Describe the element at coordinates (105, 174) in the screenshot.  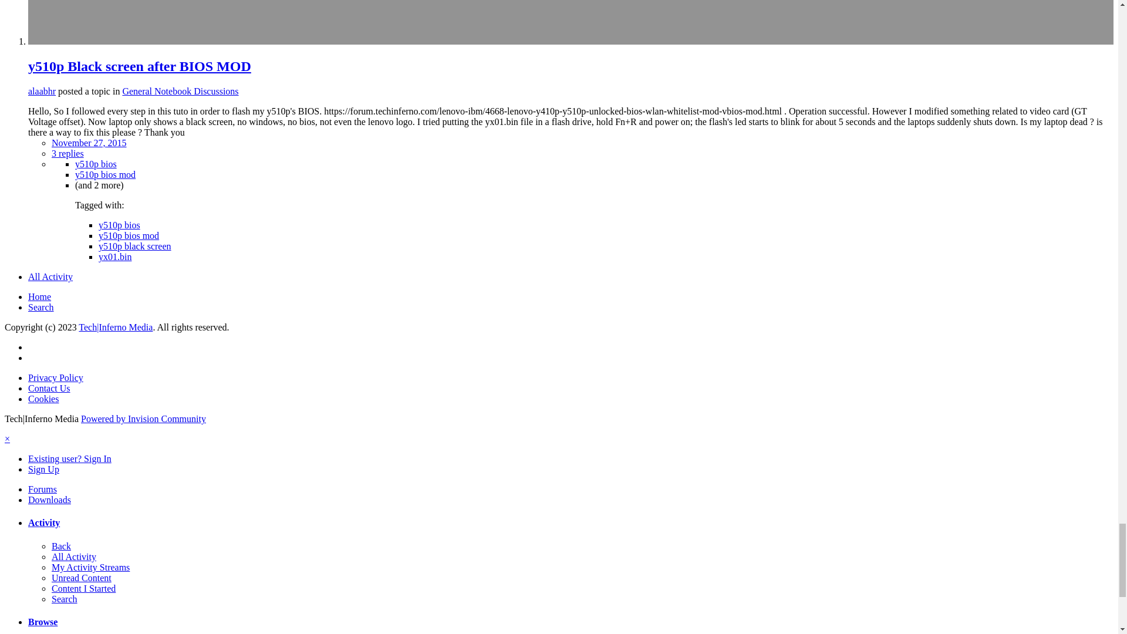
I see `Find other content tagged with 'y510p bios mod'` at that location.